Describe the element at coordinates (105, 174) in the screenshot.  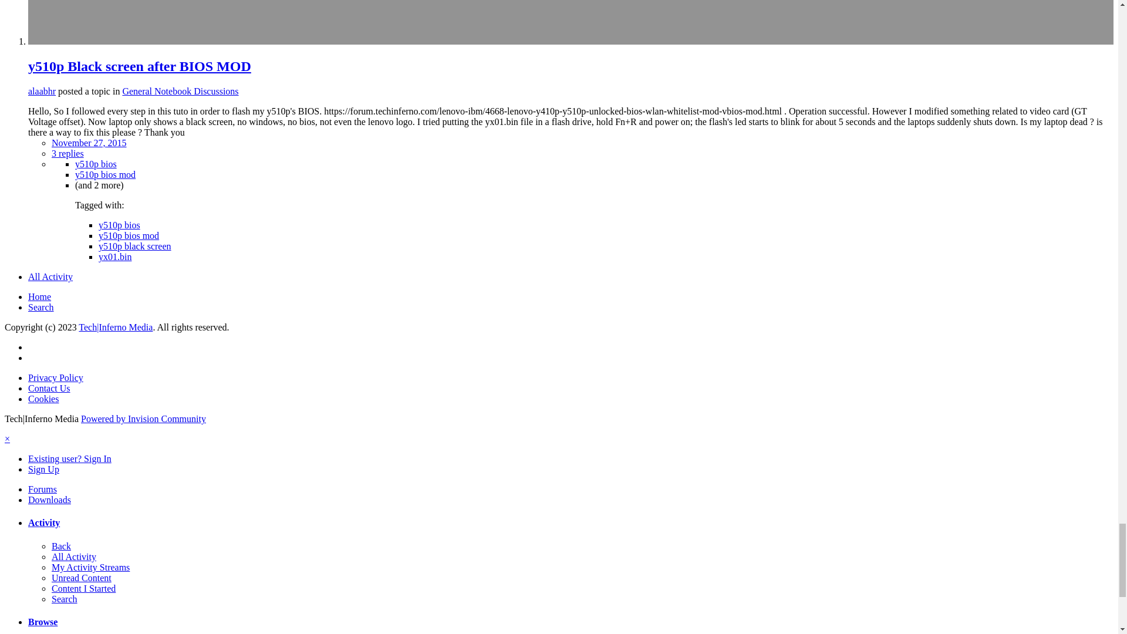
I see `Find other content tagged with 'y510p bios mod'` at that location.